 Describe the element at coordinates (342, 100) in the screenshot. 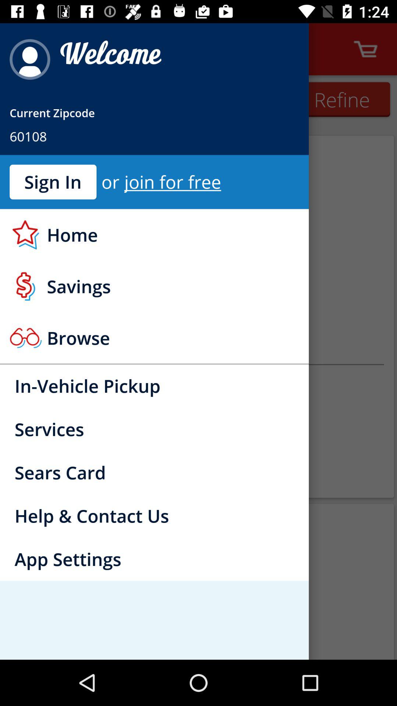

I see `click on the button at the right side of the page` at that location.